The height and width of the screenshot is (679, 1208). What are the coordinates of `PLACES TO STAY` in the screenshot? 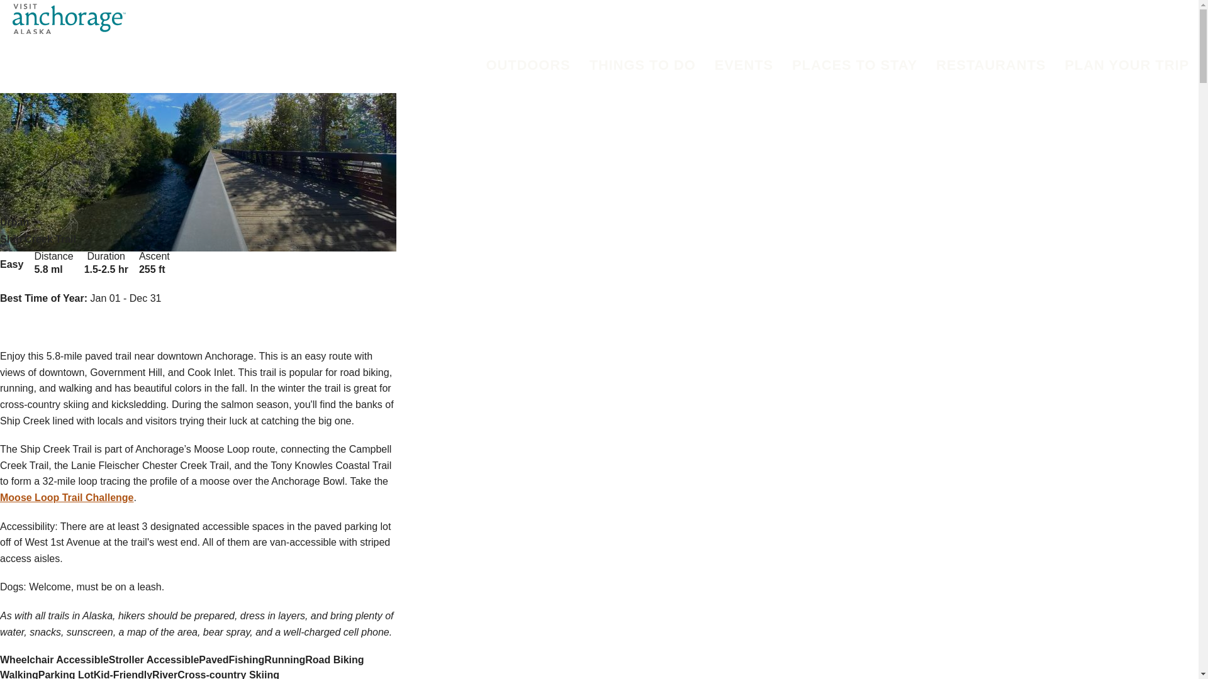 It's located at (854, 65).